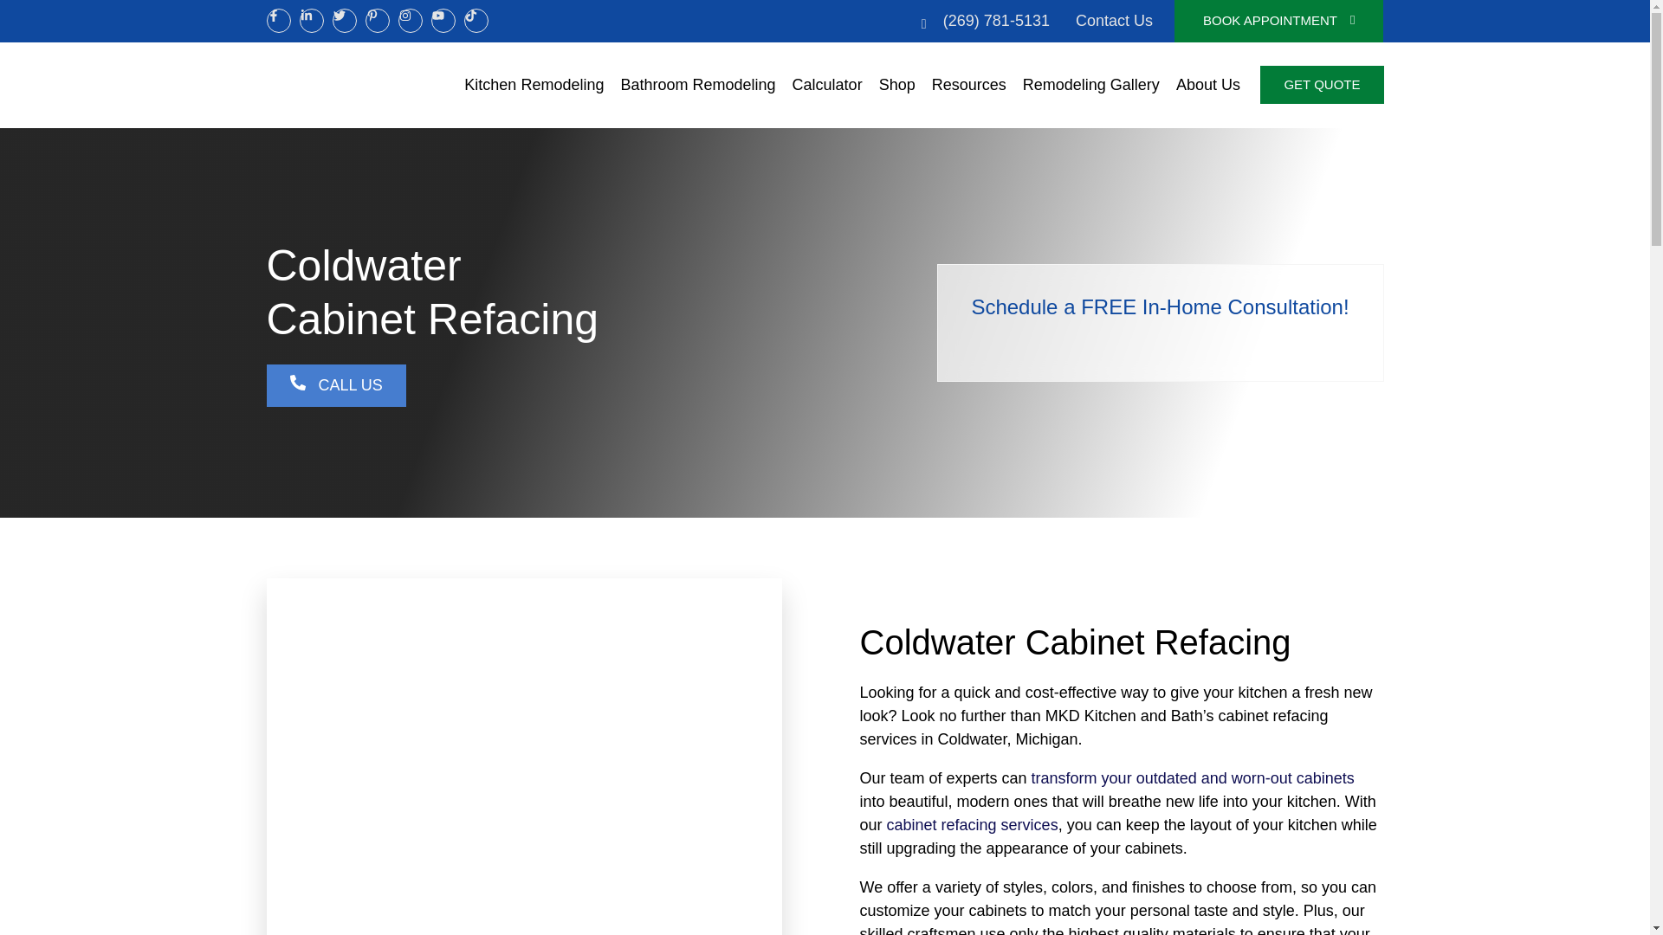  What do you see at coordinates (697, 85) in the screenshot?
I see `Bathroom Remodeling` at bounding box center [697, 85].